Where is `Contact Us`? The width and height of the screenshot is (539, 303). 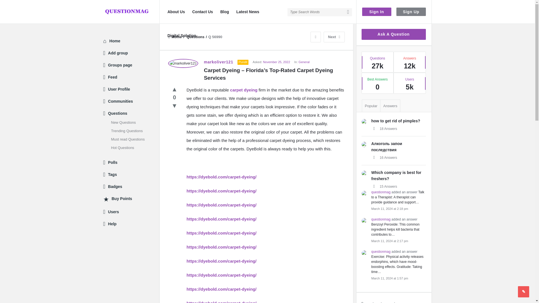 Contact Us is located at coordinates (203, 12).